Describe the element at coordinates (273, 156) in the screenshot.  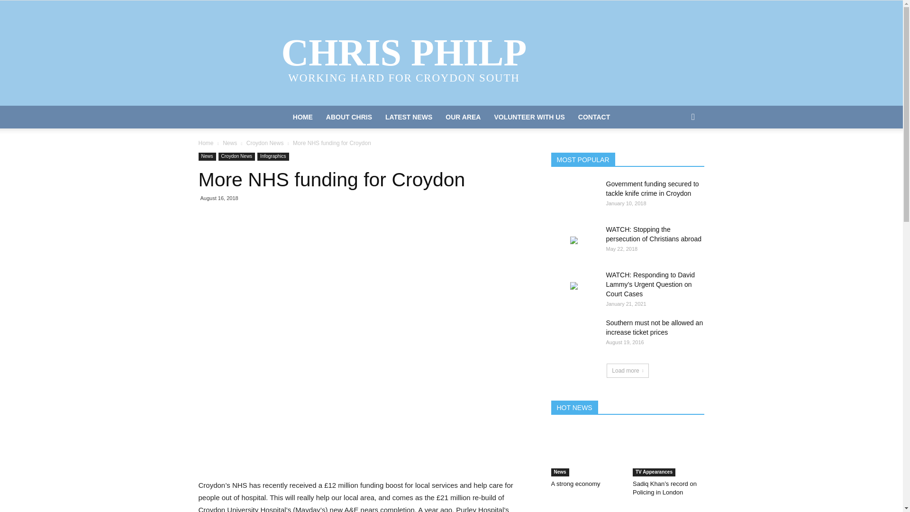
I see `Infographics` at that location.